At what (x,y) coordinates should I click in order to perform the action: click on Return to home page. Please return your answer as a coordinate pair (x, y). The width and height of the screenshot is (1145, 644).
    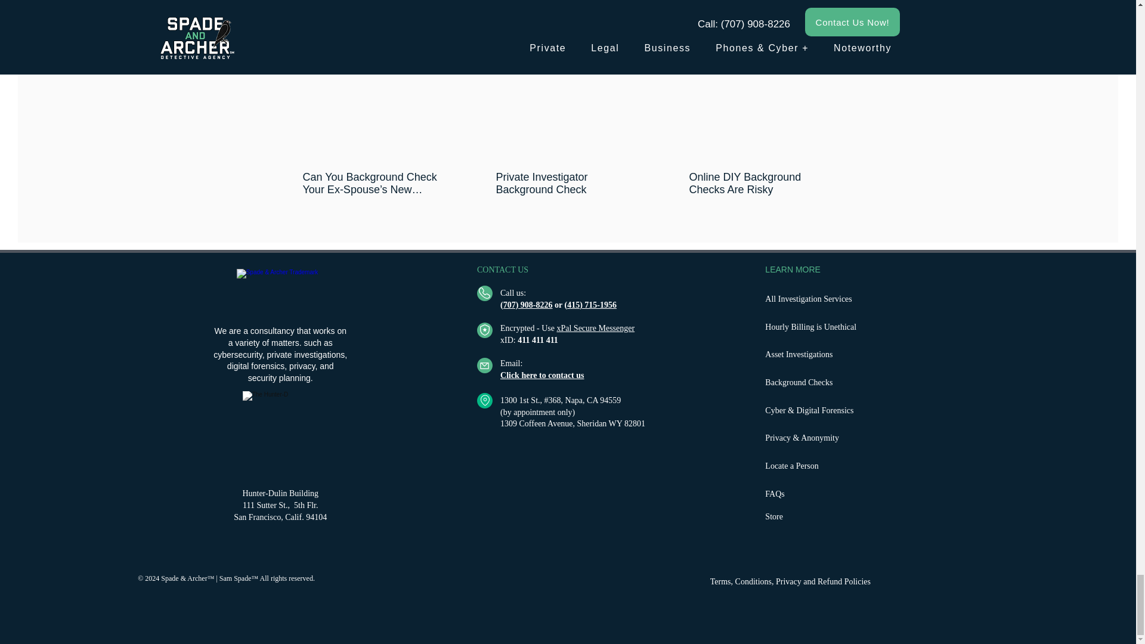
    Looking at the image, I should click on (280, 293).